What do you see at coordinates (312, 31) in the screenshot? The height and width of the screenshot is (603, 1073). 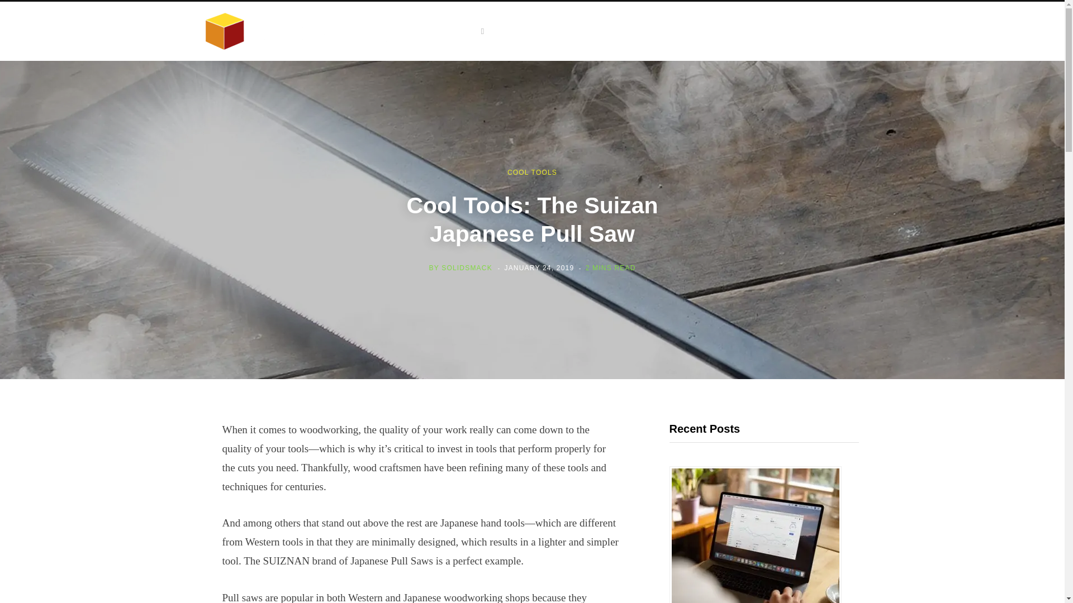 I see `SolidSmack` at bounding box center [312, 31].